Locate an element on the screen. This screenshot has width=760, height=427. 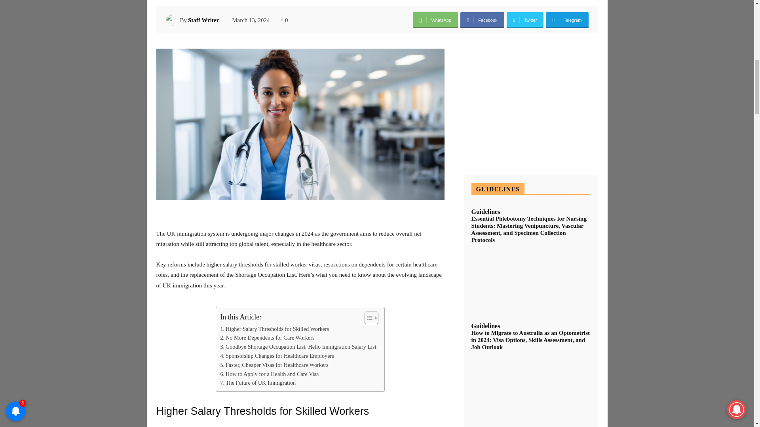
Staff Writer is located at coordinates (203, 20).